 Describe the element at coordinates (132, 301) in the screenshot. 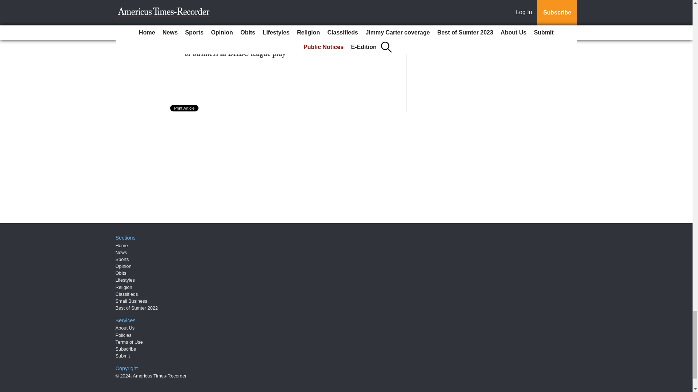

I see `Small Business` at that location.